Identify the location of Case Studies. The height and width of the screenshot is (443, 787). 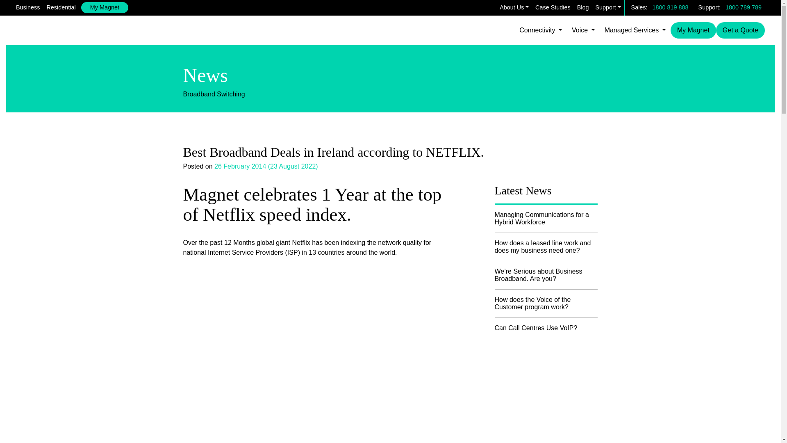
(553, 7).